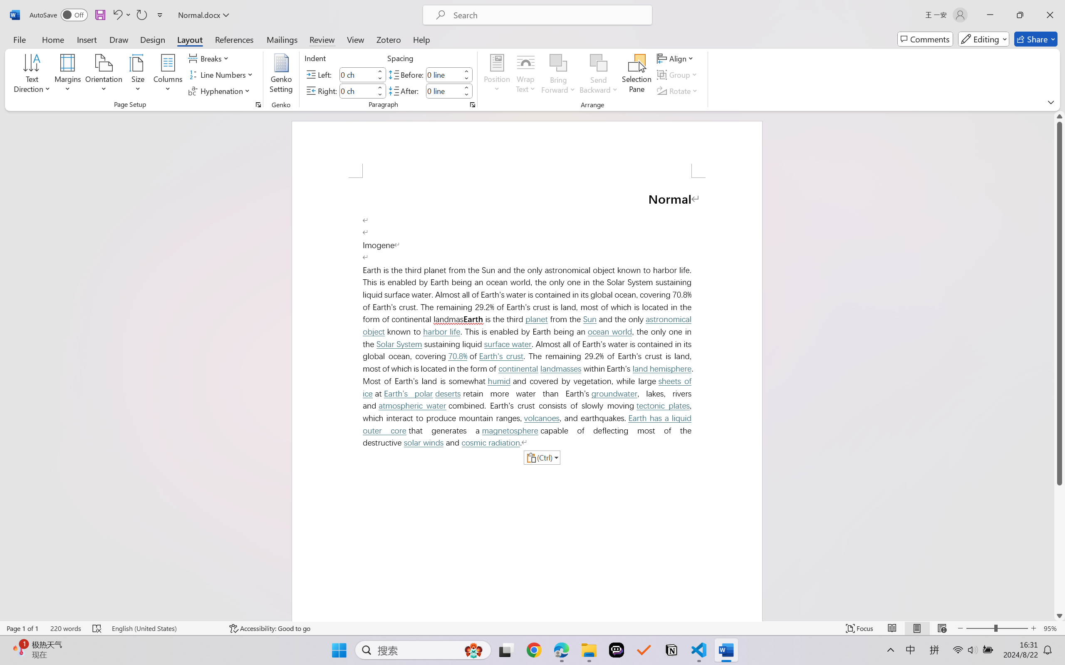 The image size is (1065, 665). Describe the element at coordinates (542, 418) in the screenshot. I see `volcanoes` at that location.